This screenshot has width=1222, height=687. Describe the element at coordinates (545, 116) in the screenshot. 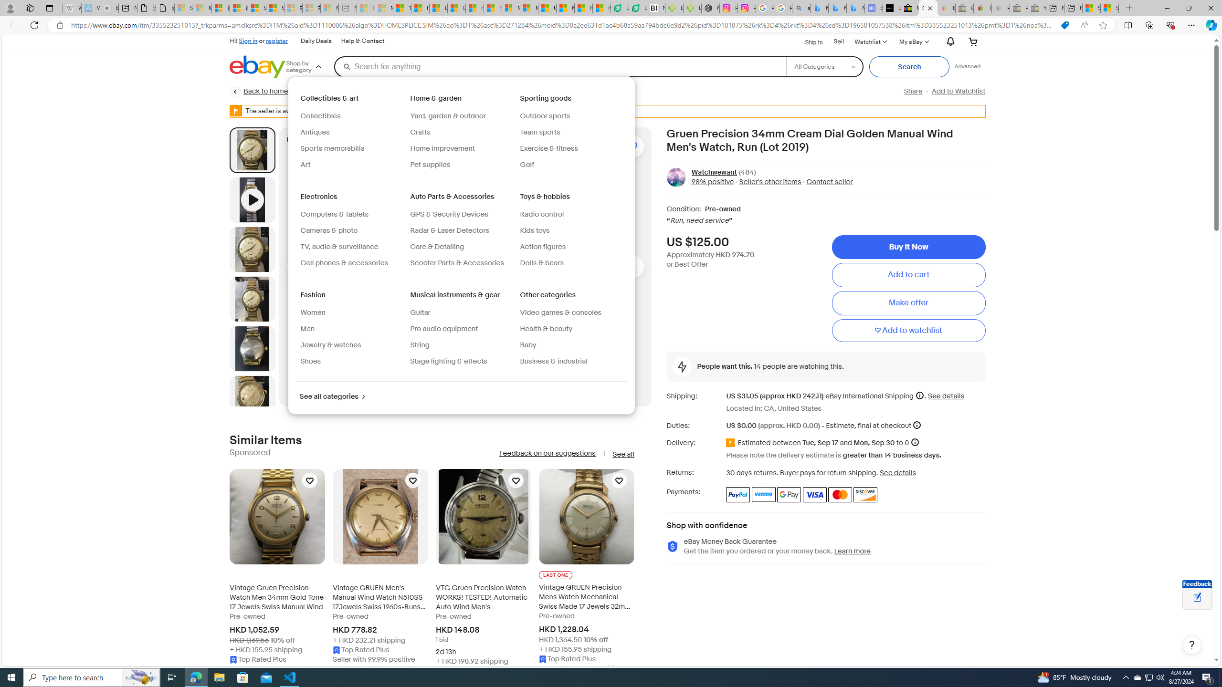

I see `Outdoor sports` at that location.